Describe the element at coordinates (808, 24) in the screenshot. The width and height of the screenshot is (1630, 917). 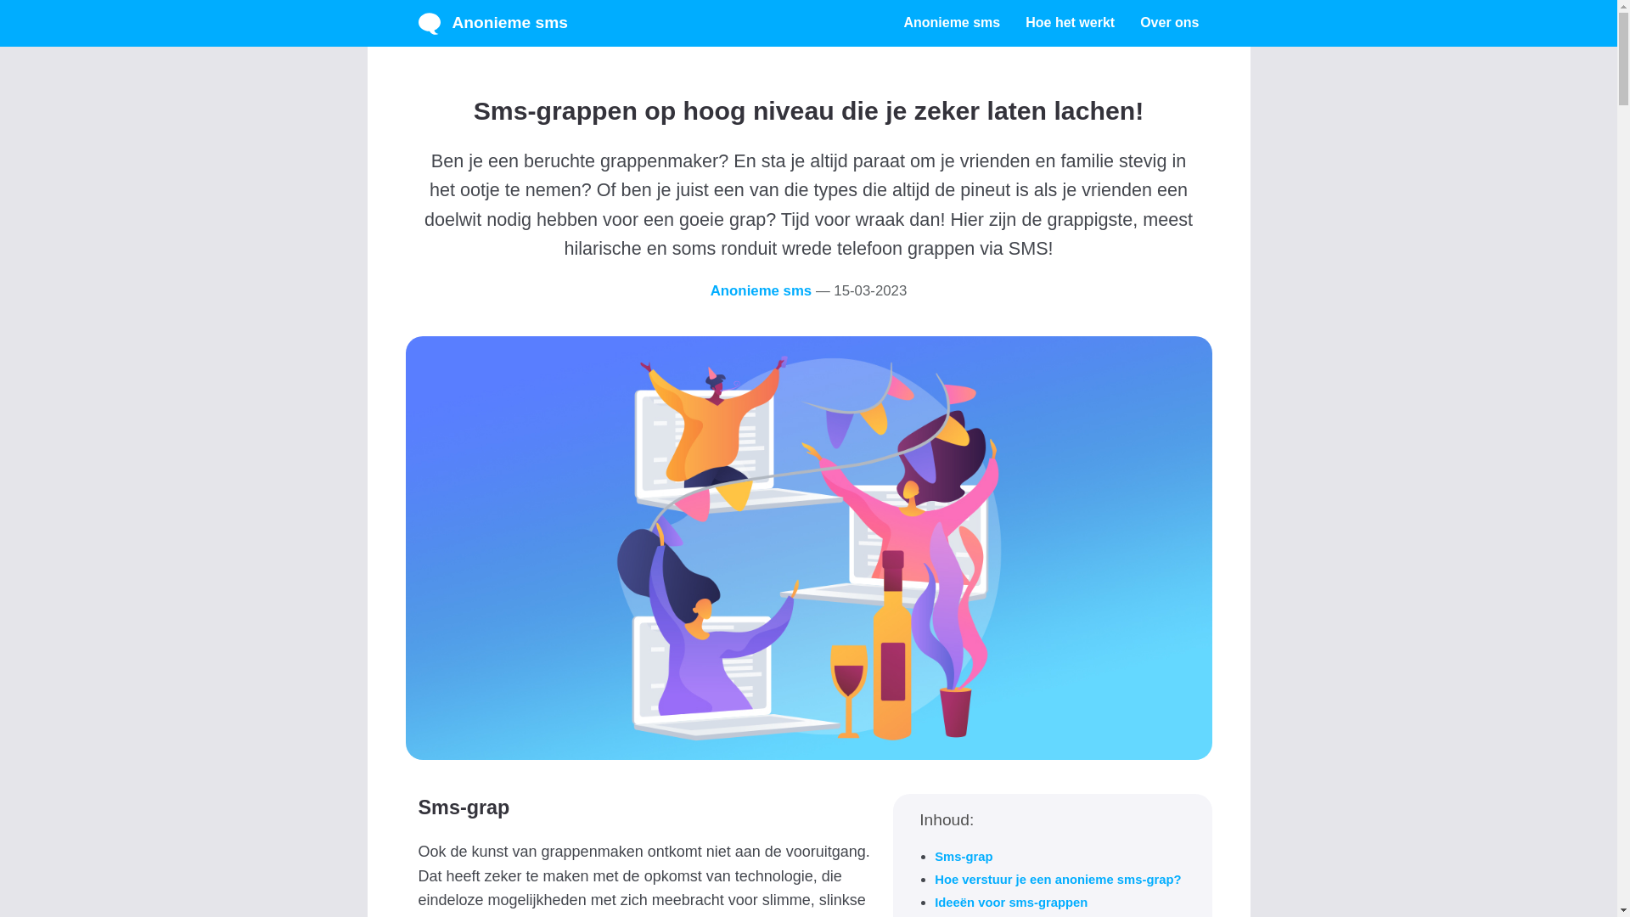
I see `Anonieme sms` at that location.